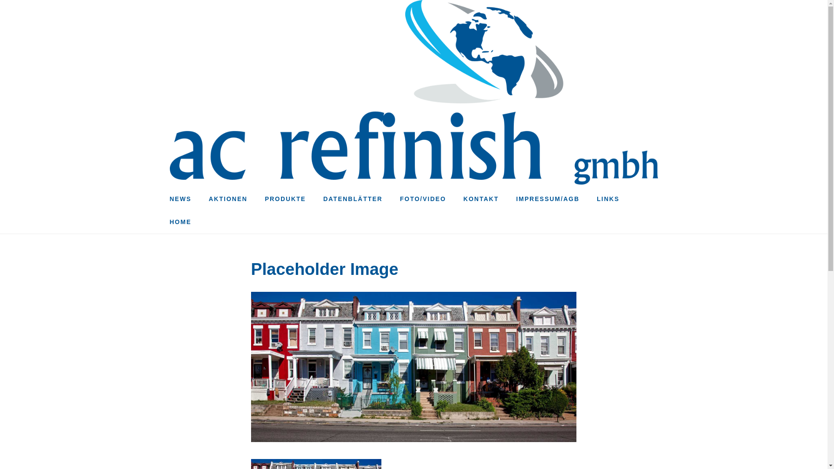 The width and height of the screenshot is (834, 469). Describe the element at coordinates (180, 222) in the screenshot. I see `HOME` at that location.